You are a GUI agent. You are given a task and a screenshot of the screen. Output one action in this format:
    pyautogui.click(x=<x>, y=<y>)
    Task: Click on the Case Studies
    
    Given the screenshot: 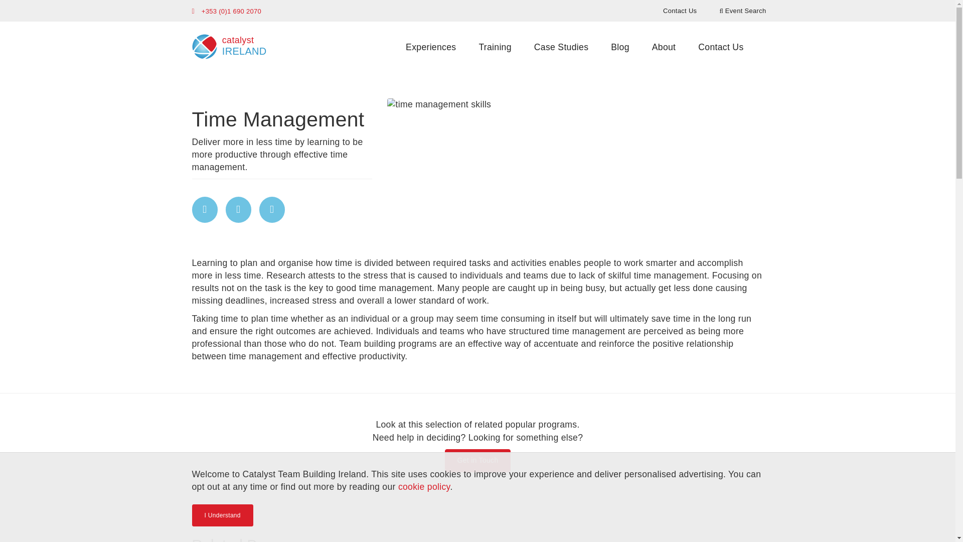 What is the action you would take?
    pyautogui.click(x=720, y=47)
    